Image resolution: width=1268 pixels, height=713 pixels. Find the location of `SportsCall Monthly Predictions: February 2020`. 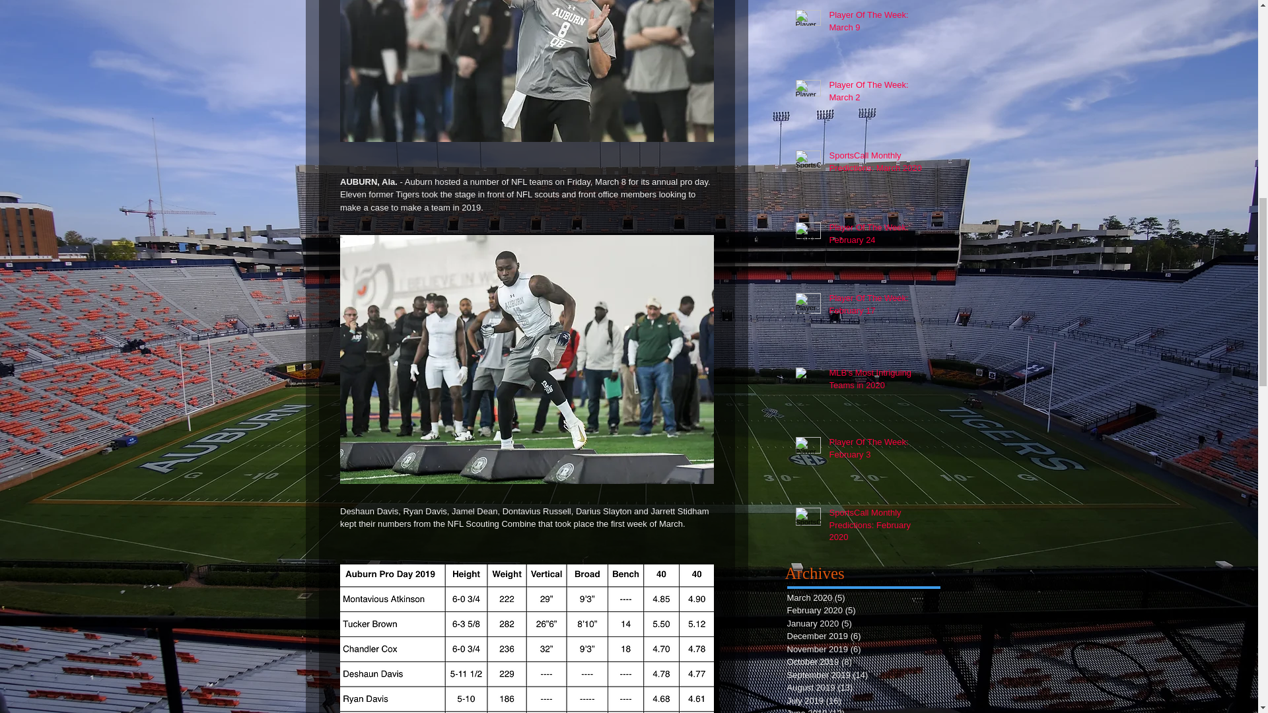

SportsCall Monthly Predictions: February 2020 is located at coordinates (876, 527).